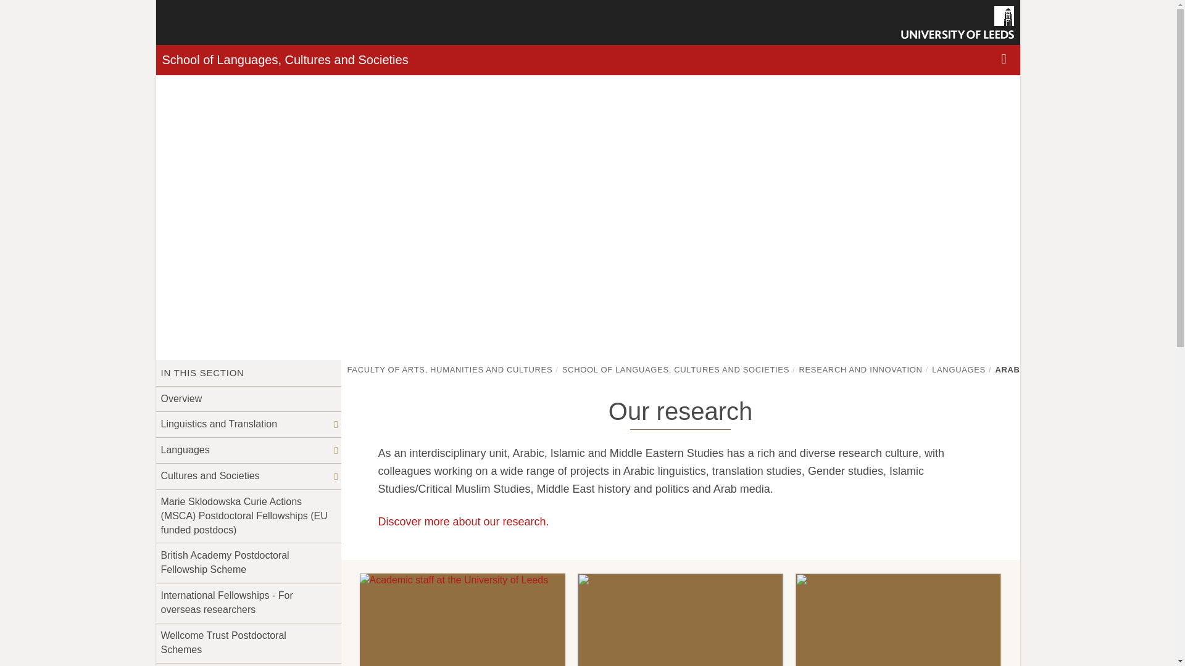  Describe the element at coordinates (284, 60) in the screenshot. I see `School of Languages, Cultures and Societies` at that location.